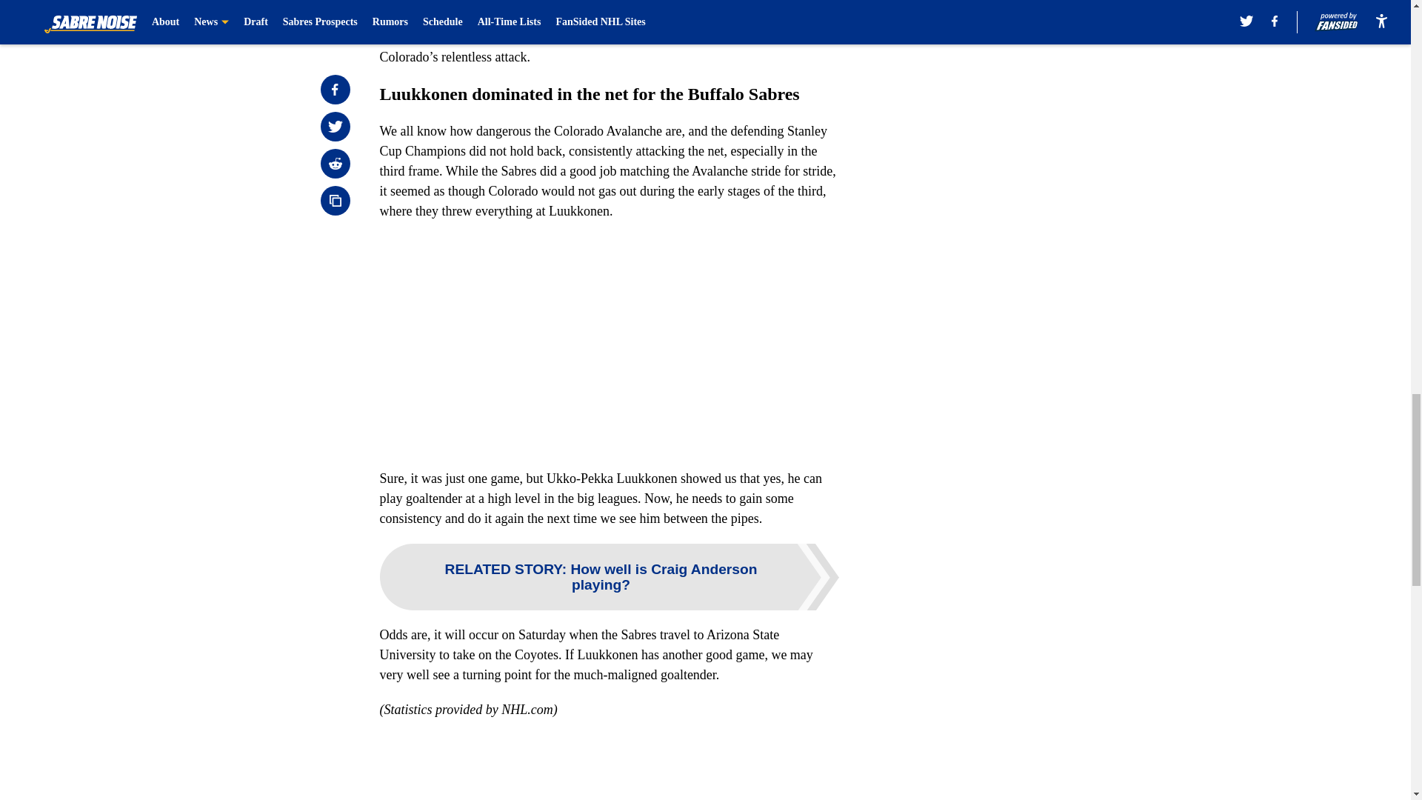 Image resolution: width=1422 pixels, height=800 pixels. I want to click on RELATED STORY: How well is Craig Anderson playing?, so click(609, 577).